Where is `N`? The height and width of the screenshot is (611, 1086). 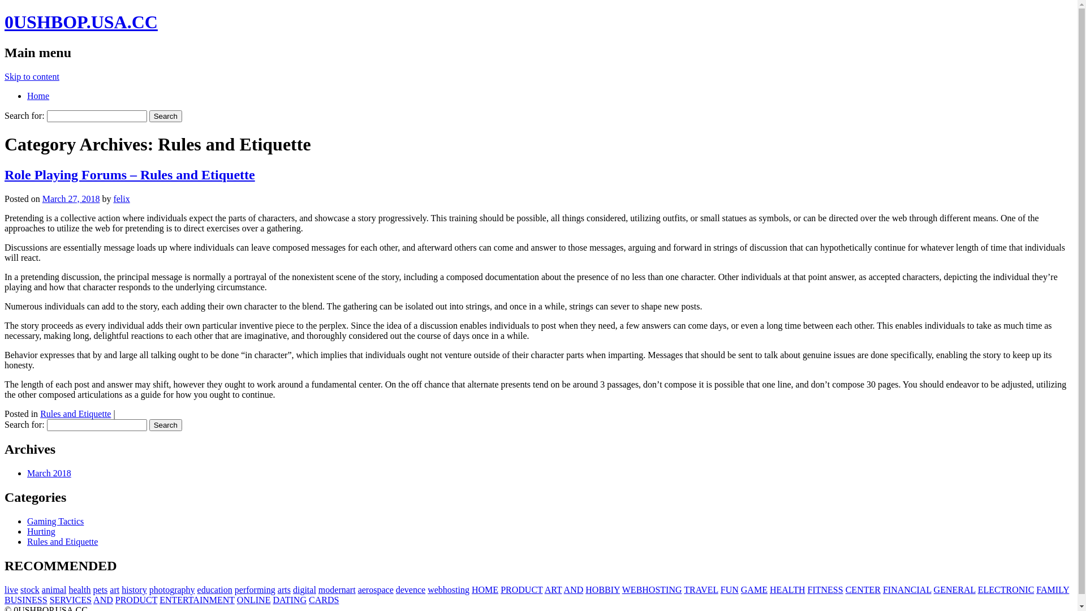
N is located at coordinates (262, 600).